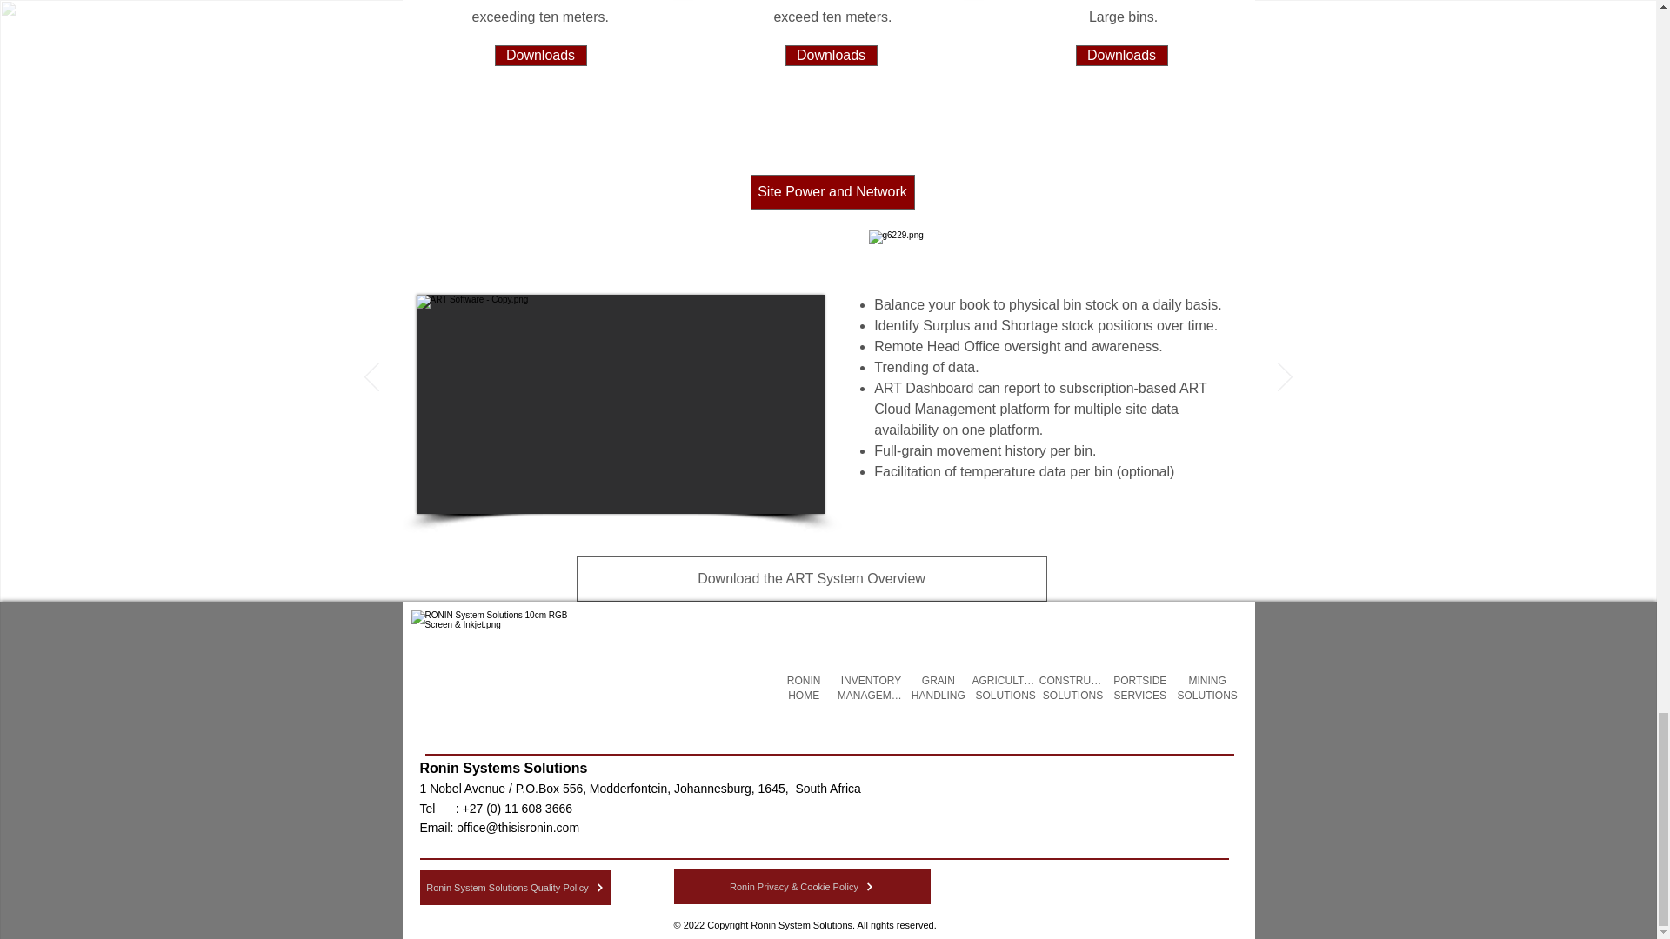 This screenshot has height=939, width=1670. I want to click on Downloads, so click(831, 55).